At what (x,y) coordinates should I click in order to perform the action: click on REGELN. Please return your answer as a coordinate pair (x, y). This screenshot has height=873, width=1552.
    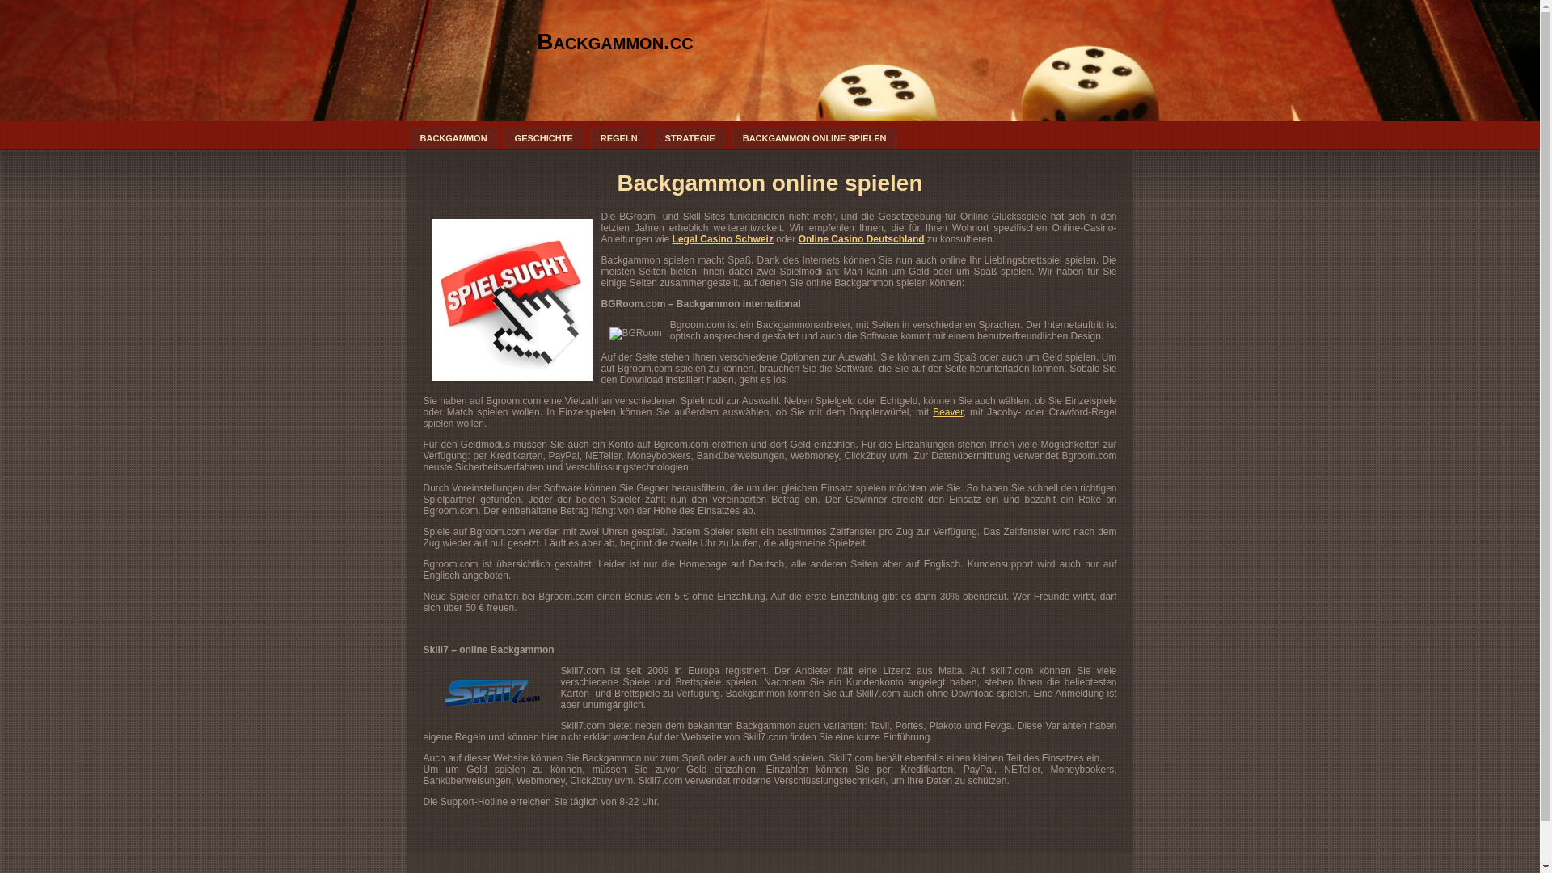
    Looking at the image, I should click on (619, 139).